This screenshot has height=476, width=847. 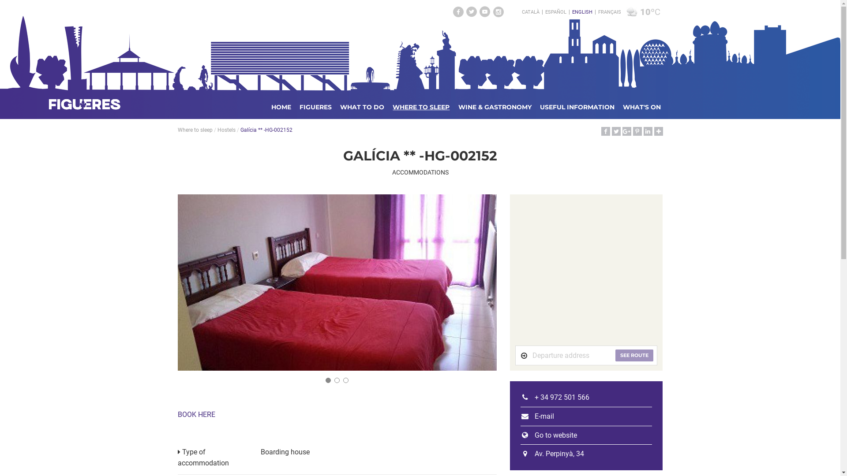 I want to click on WHAT TO DO, so click(x=362, y=107).